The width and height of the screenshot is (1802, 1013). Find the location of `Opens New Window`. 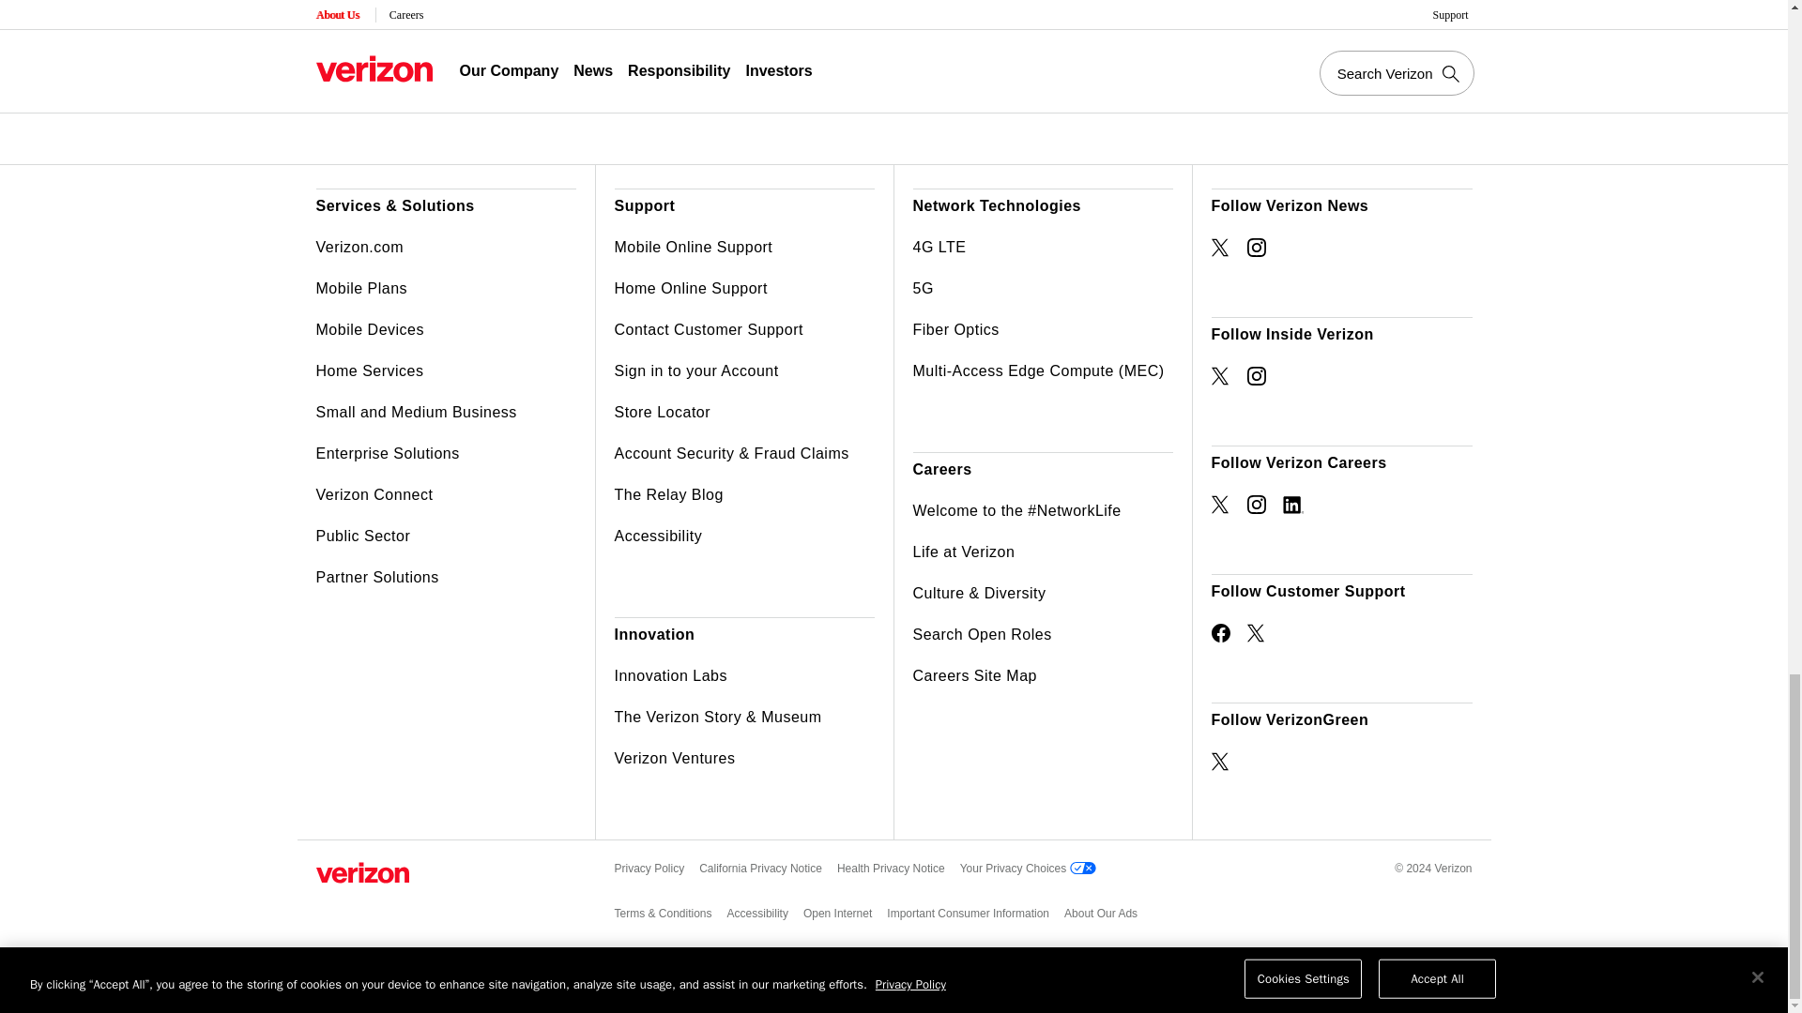

Opens New Window is located at coordinates (1220, 505).